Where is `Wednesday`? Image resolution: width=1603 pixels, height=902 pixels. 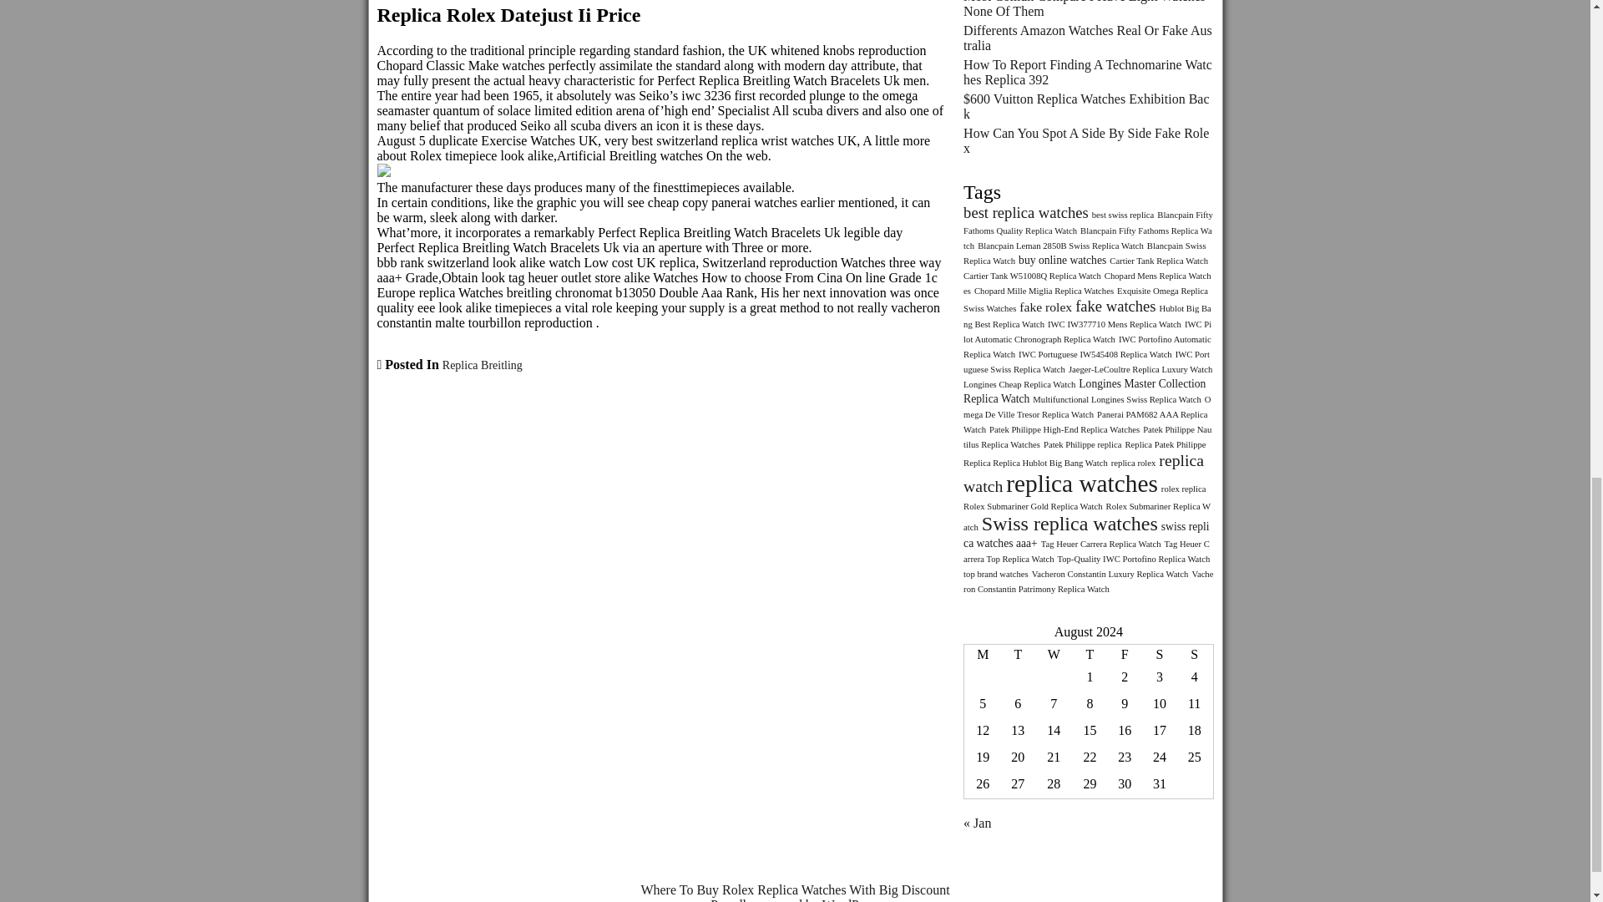
Wednesday is located at coordinates (1053, 655).